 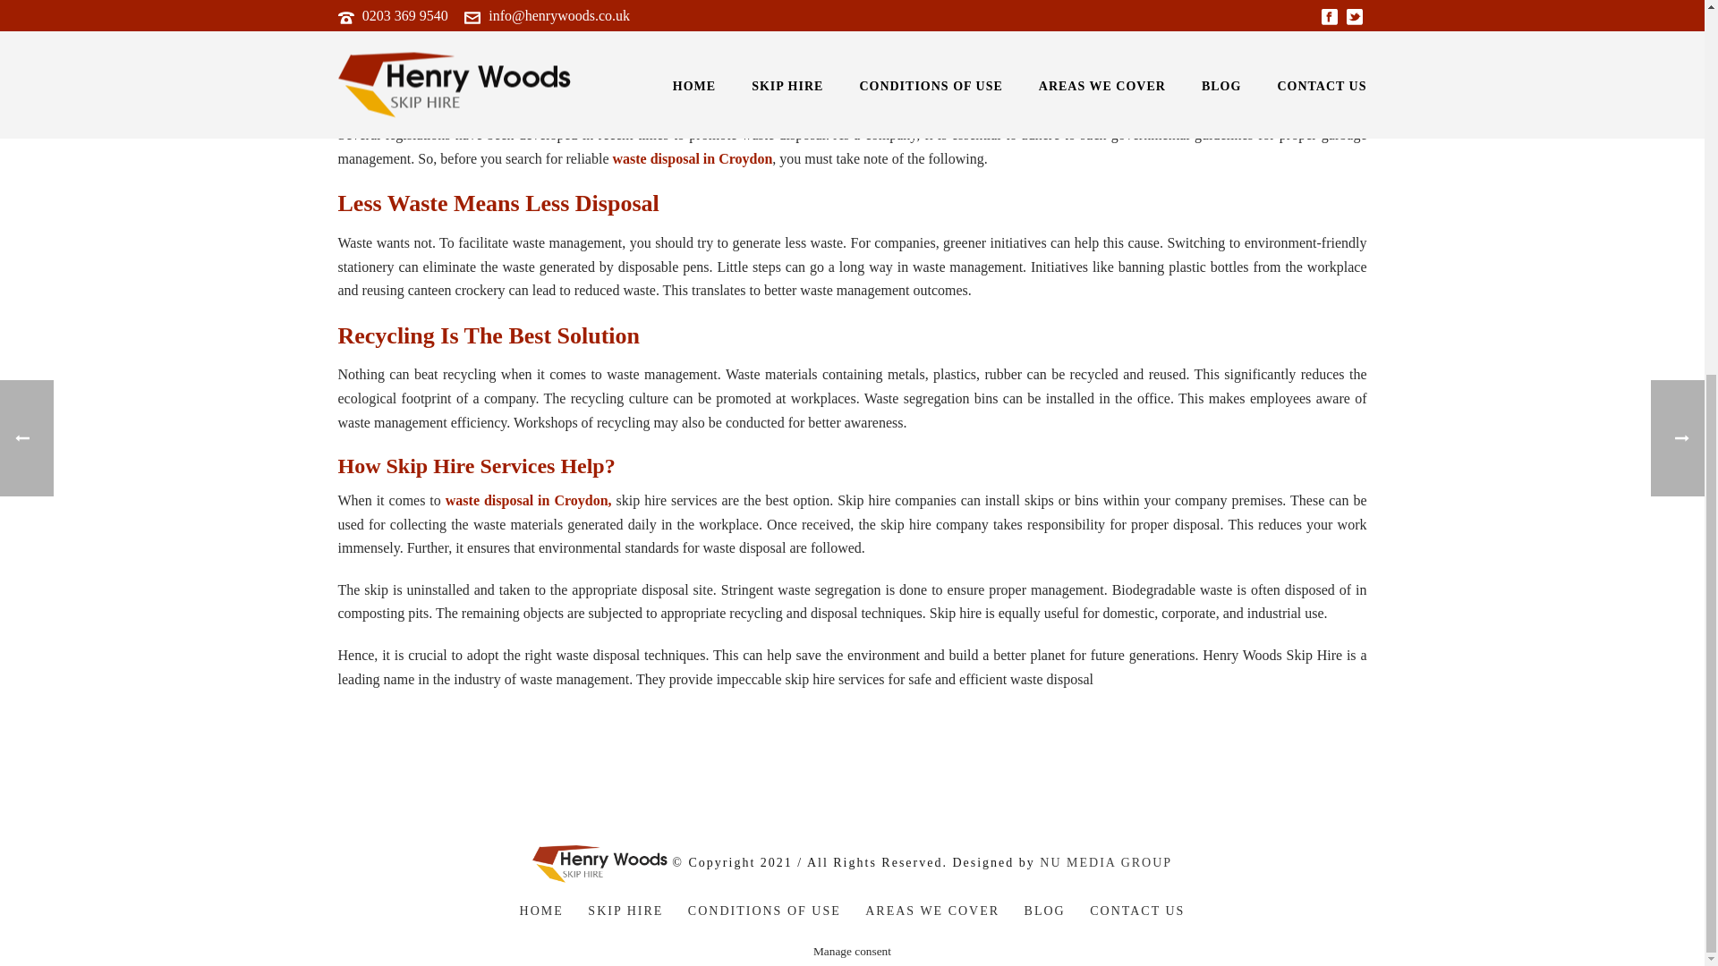 What do you see at coordinates (932, 911) in the screenshot?
I see `AREAS WE COVER` at bounding box center [932, 911].